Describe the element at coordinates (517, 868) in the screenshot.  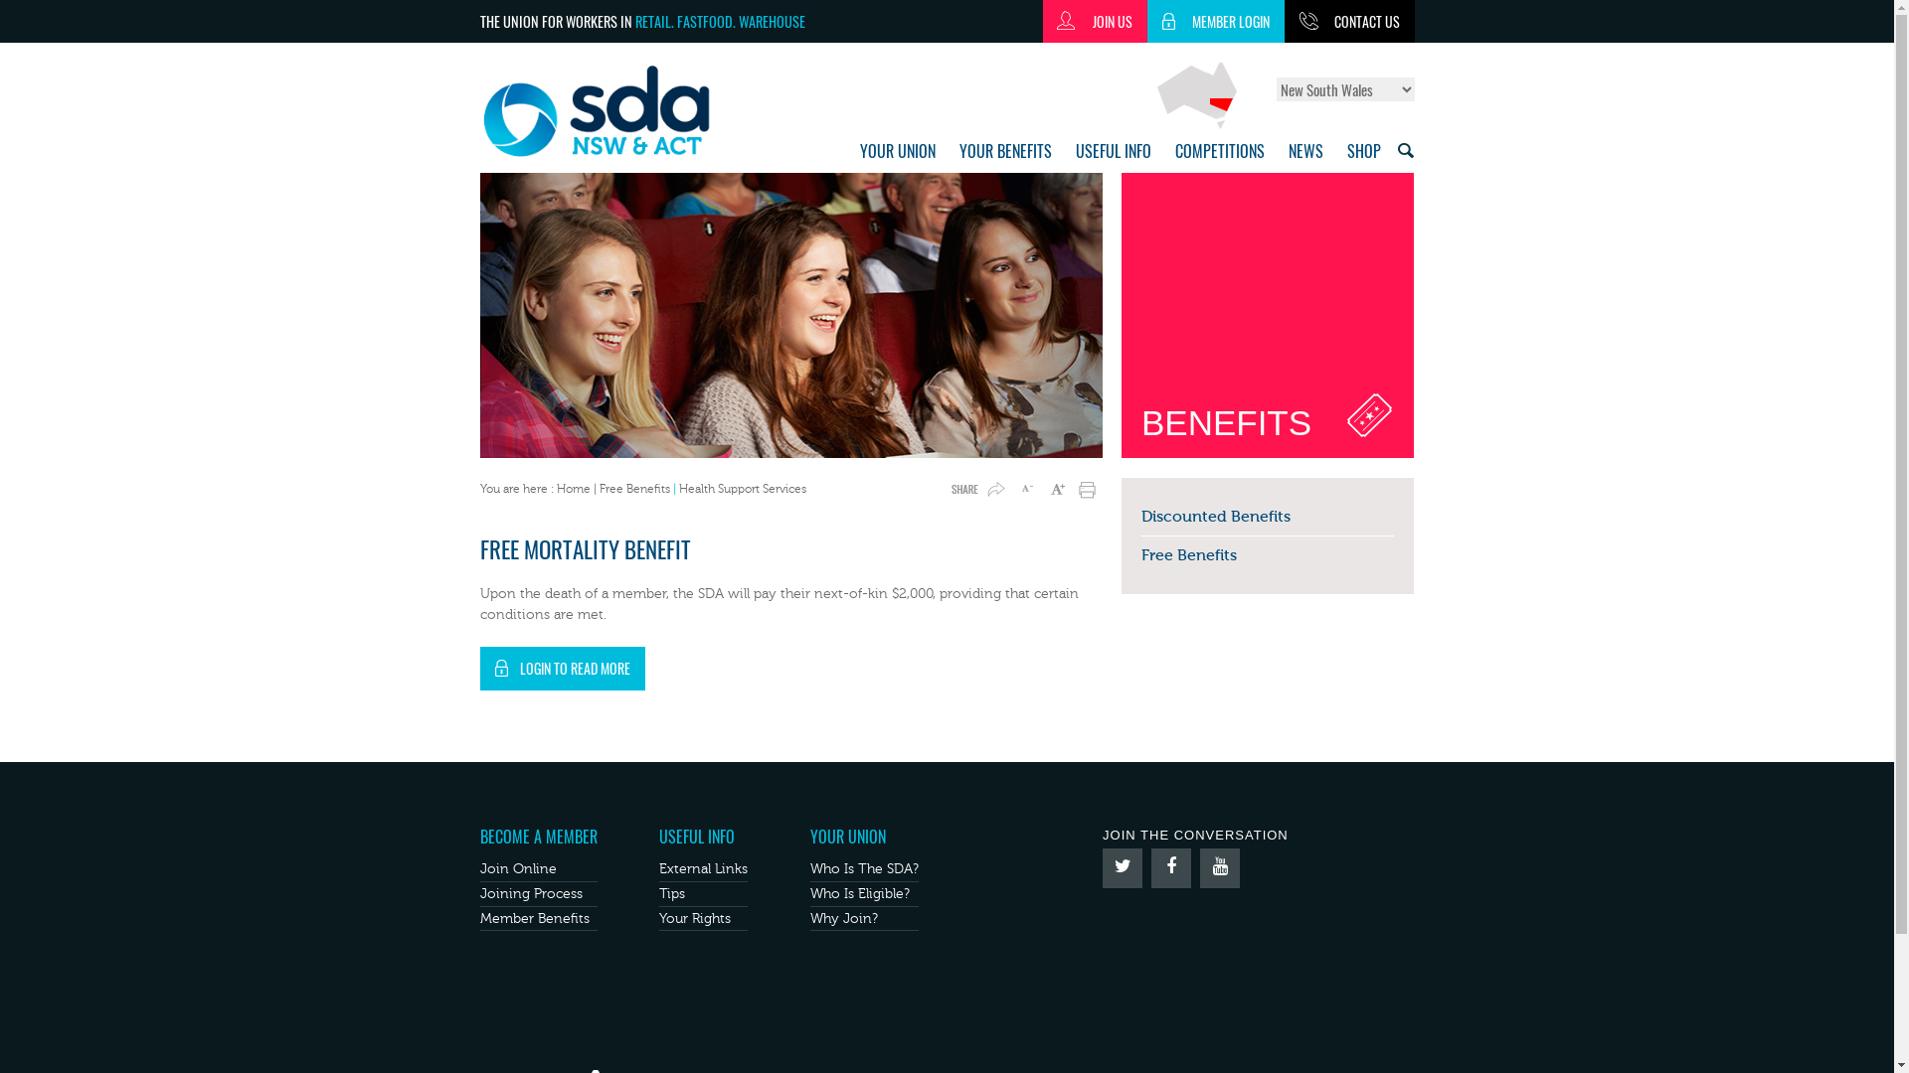
I see `Join Online` at that location.